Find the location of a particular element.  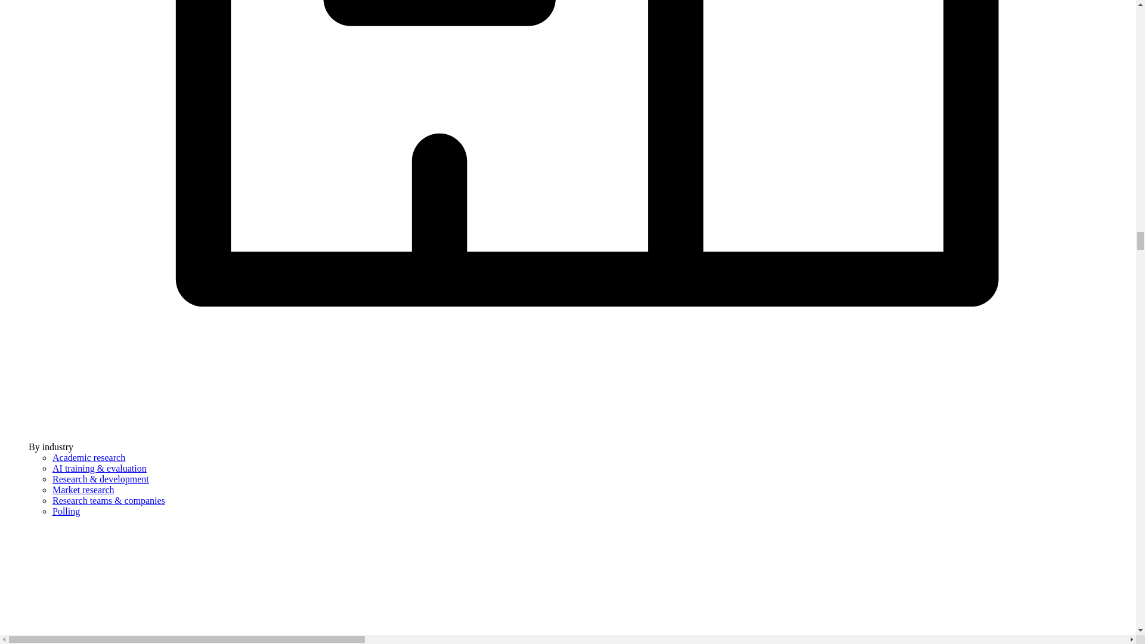

Academic research is located at coordinates (88, 458).